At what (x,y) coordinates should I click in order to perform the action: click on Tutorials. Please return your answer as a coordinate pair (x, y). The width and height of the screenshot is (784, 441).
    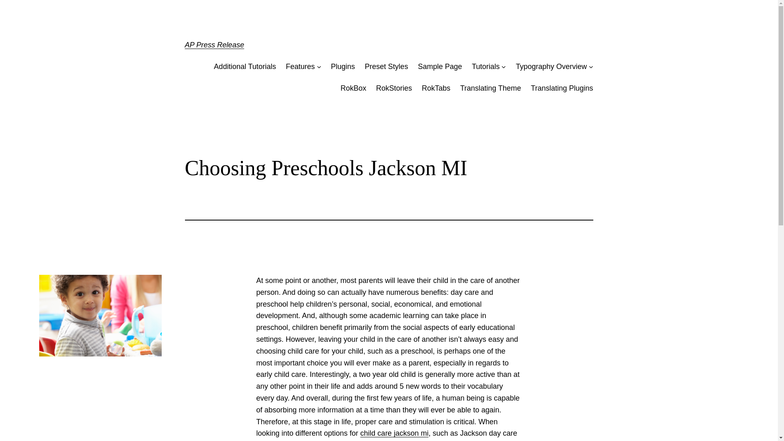
    Looking at the image, I should click on (486, 67).